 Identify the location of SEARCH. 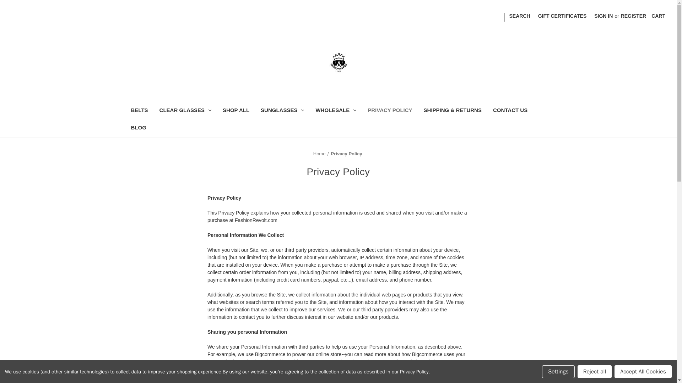
(519, 16).